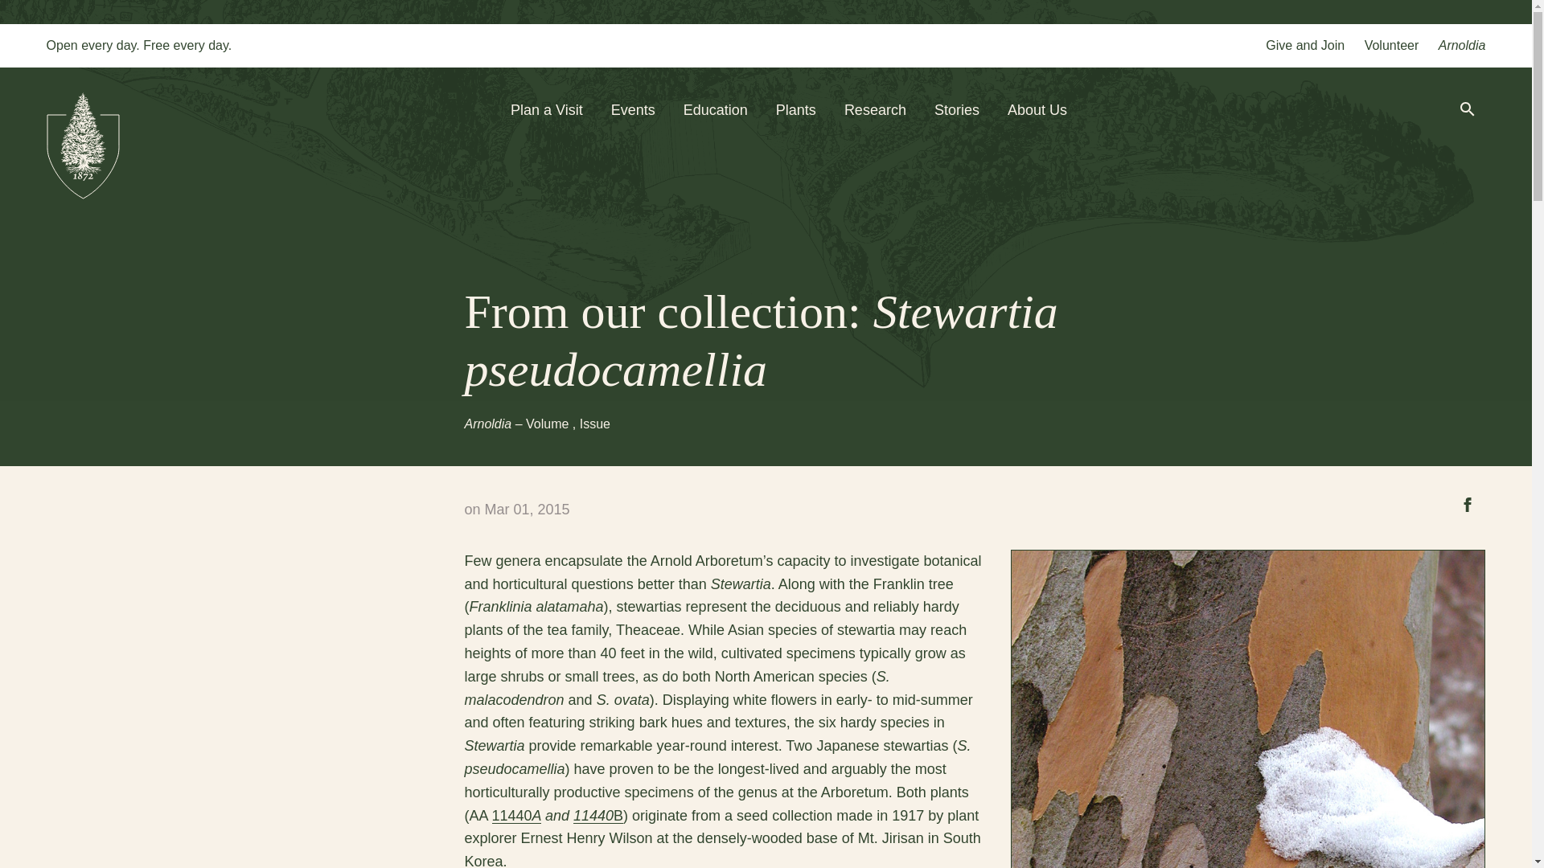 This screenshot has height=868, width=1544. I want to click on Arnoldia, so click(490, 424).